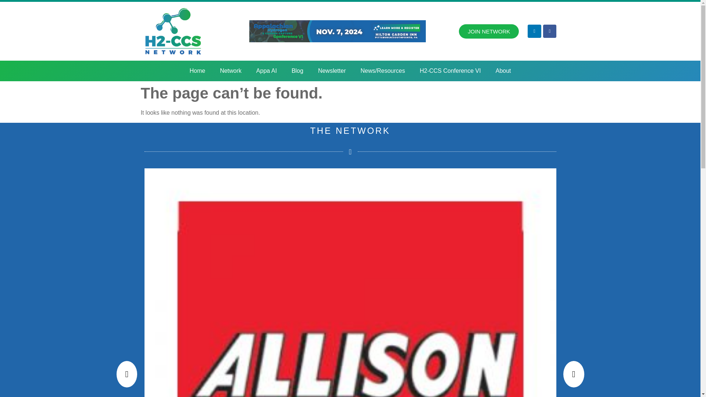 This screenshot has height=397, width=706. Describe the element at coordinates (489, 31) in the screenshot. I see `JOIN NETWORK` at that location.